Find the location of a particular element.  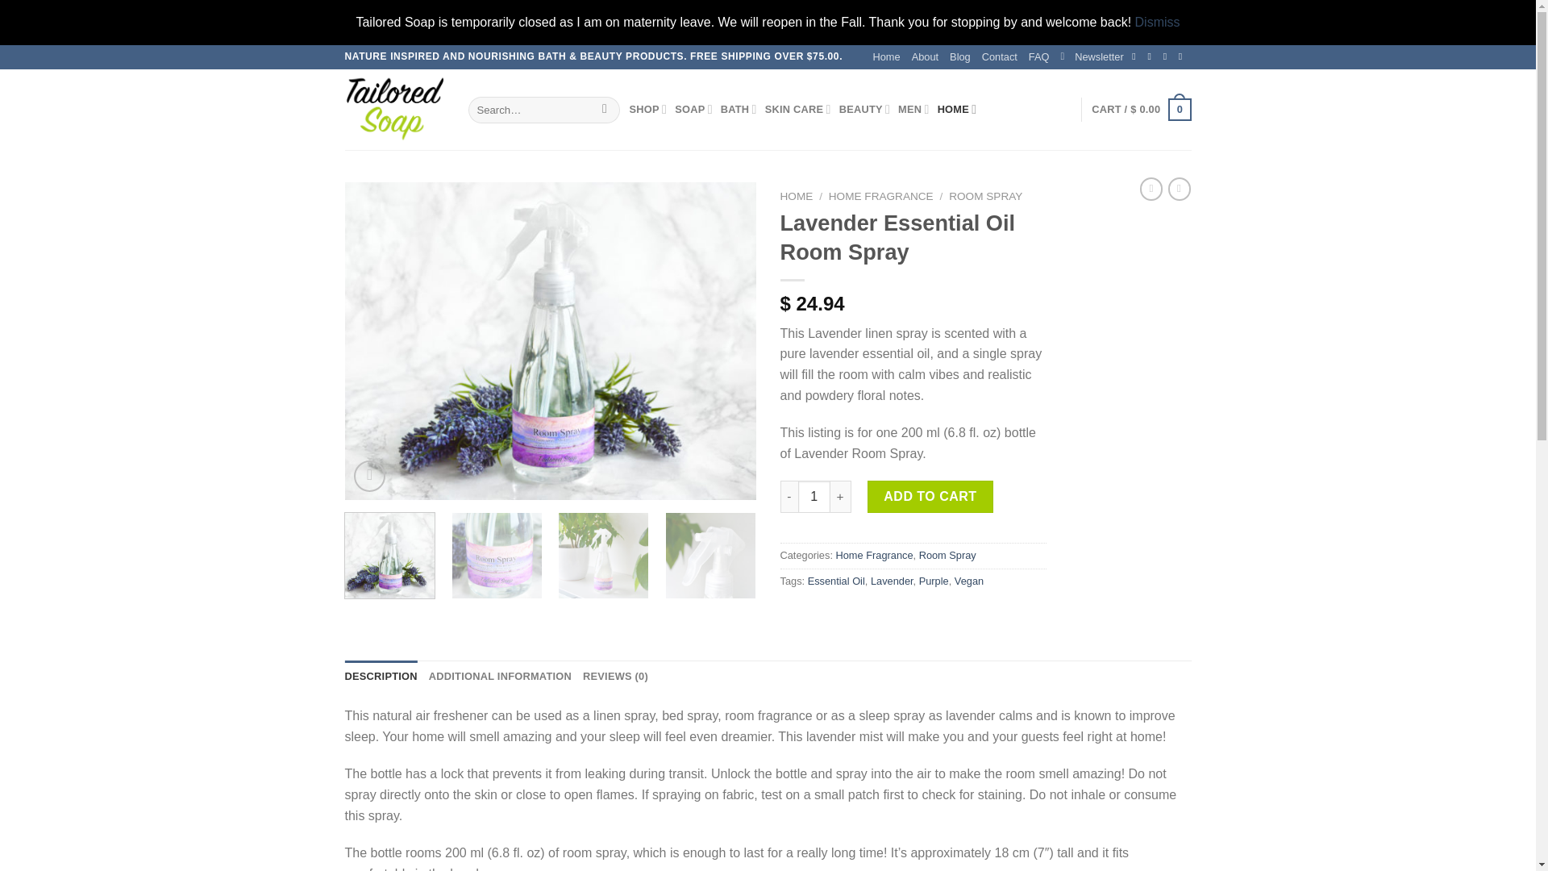

Newsletter is located at coordinates (1092, 57).